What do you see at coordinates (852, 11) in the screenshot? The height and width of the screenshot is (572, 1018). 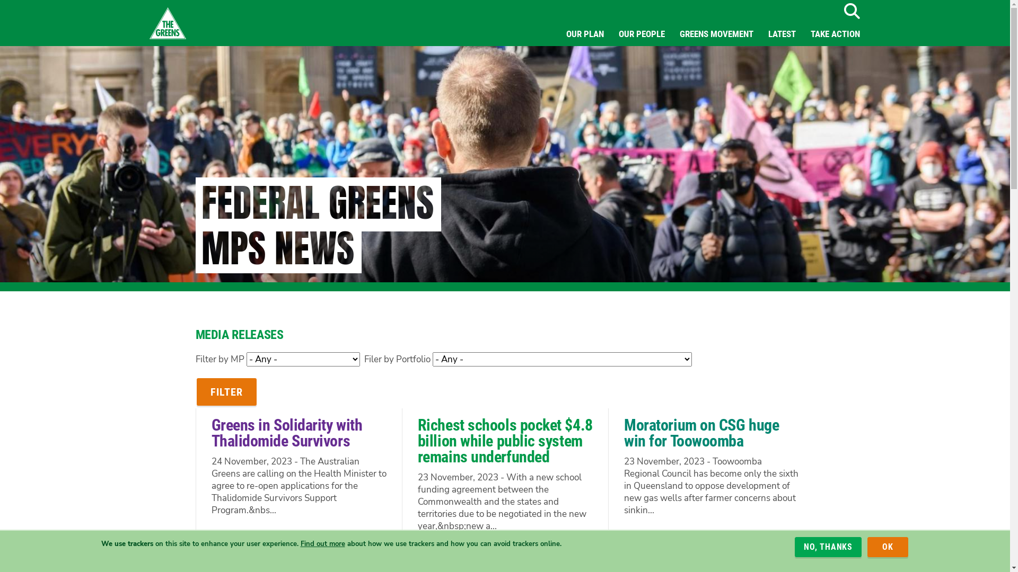 I see `Search` at bounding box center [852, 11].